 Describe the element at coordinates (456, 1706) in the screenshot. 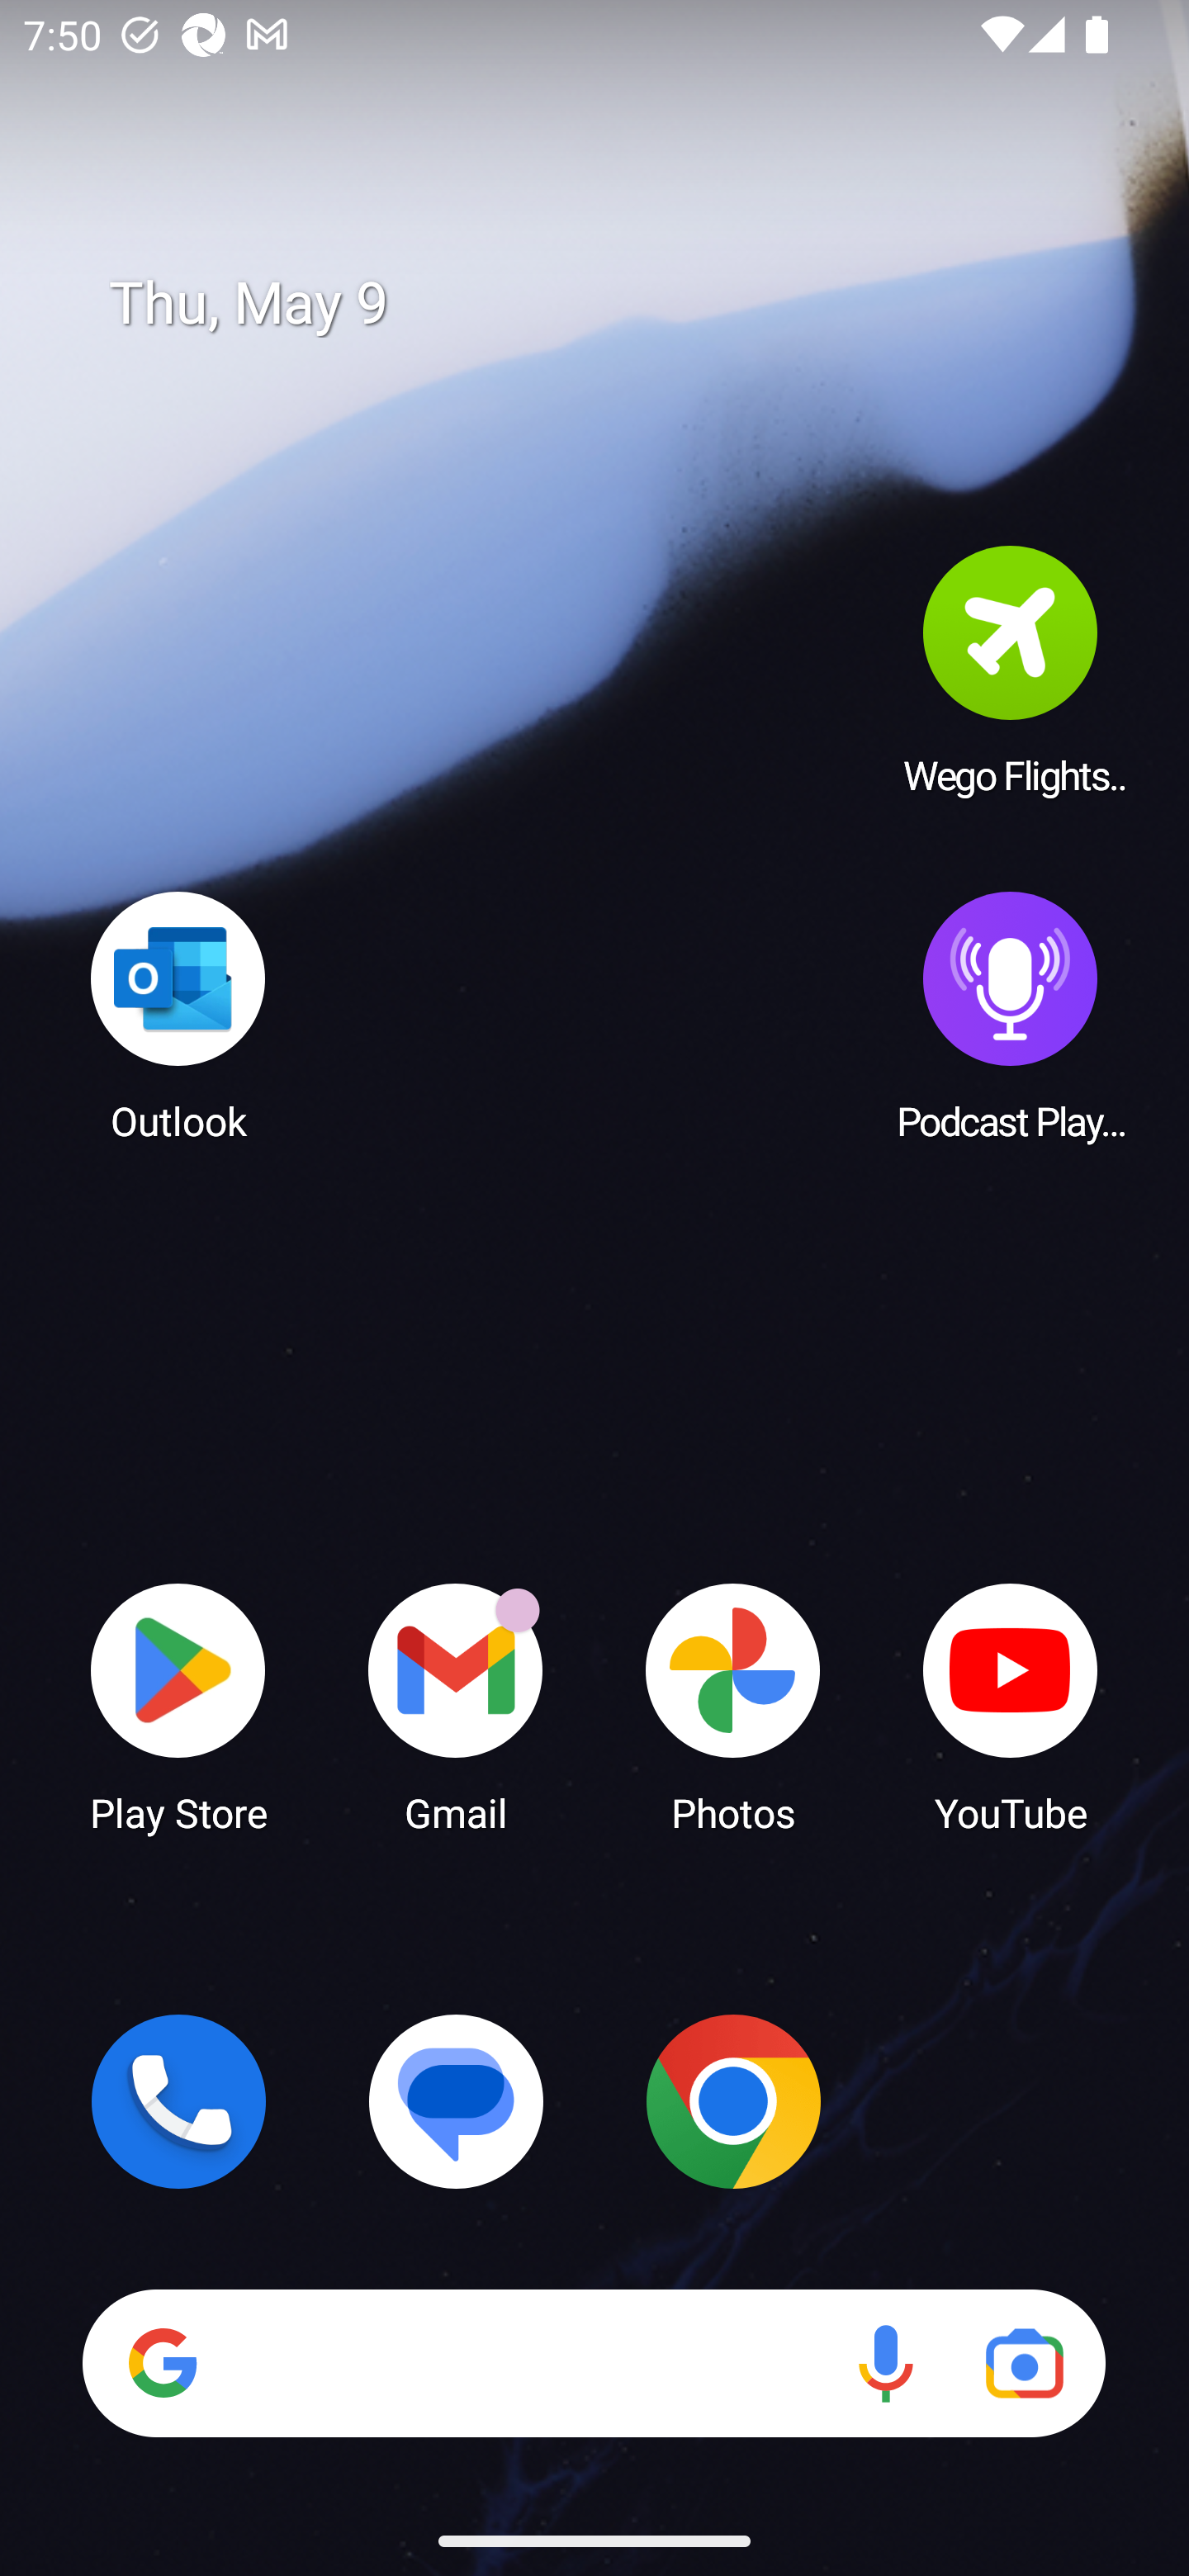

I see `Gmail Gmail has 18 notifications` at that location.